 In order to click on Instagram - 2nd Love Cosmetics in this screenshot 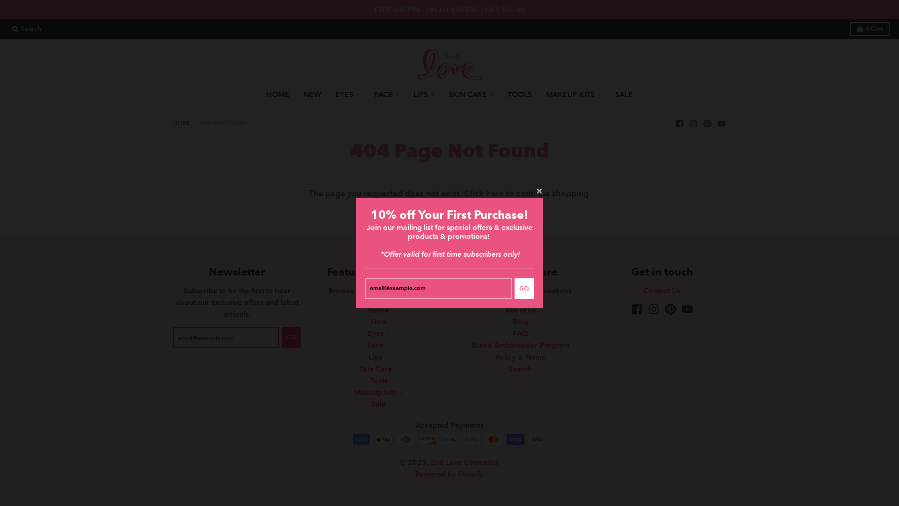, I will do `click(654, 309)`.